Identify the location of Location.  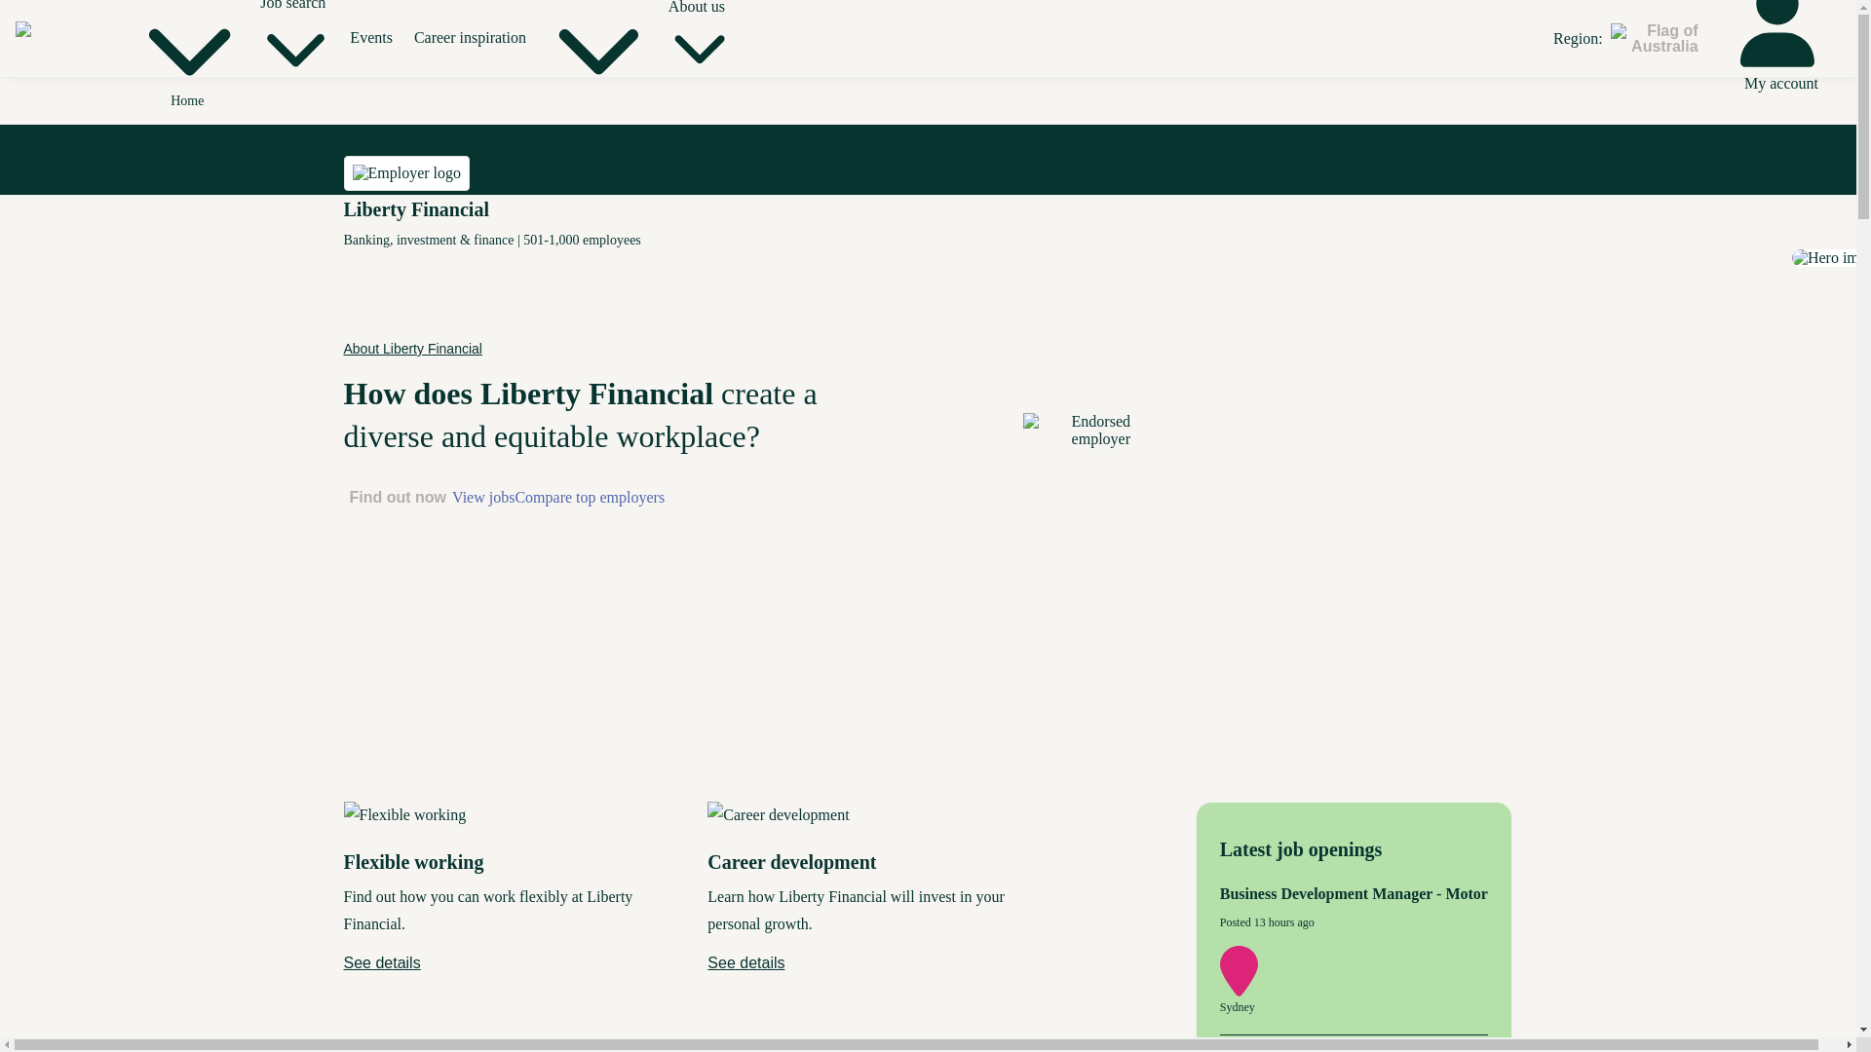
(1241, 992).